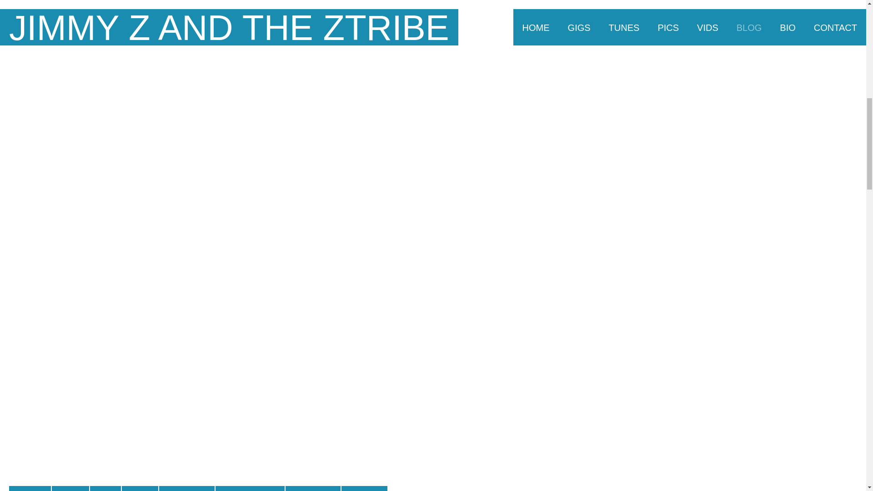 This screenshot has height=491, width=873. What do you see at coordinates (250, 488) in the screenshot?
I see `Monterrey Blues Festival` at bounding box center [250, 488].